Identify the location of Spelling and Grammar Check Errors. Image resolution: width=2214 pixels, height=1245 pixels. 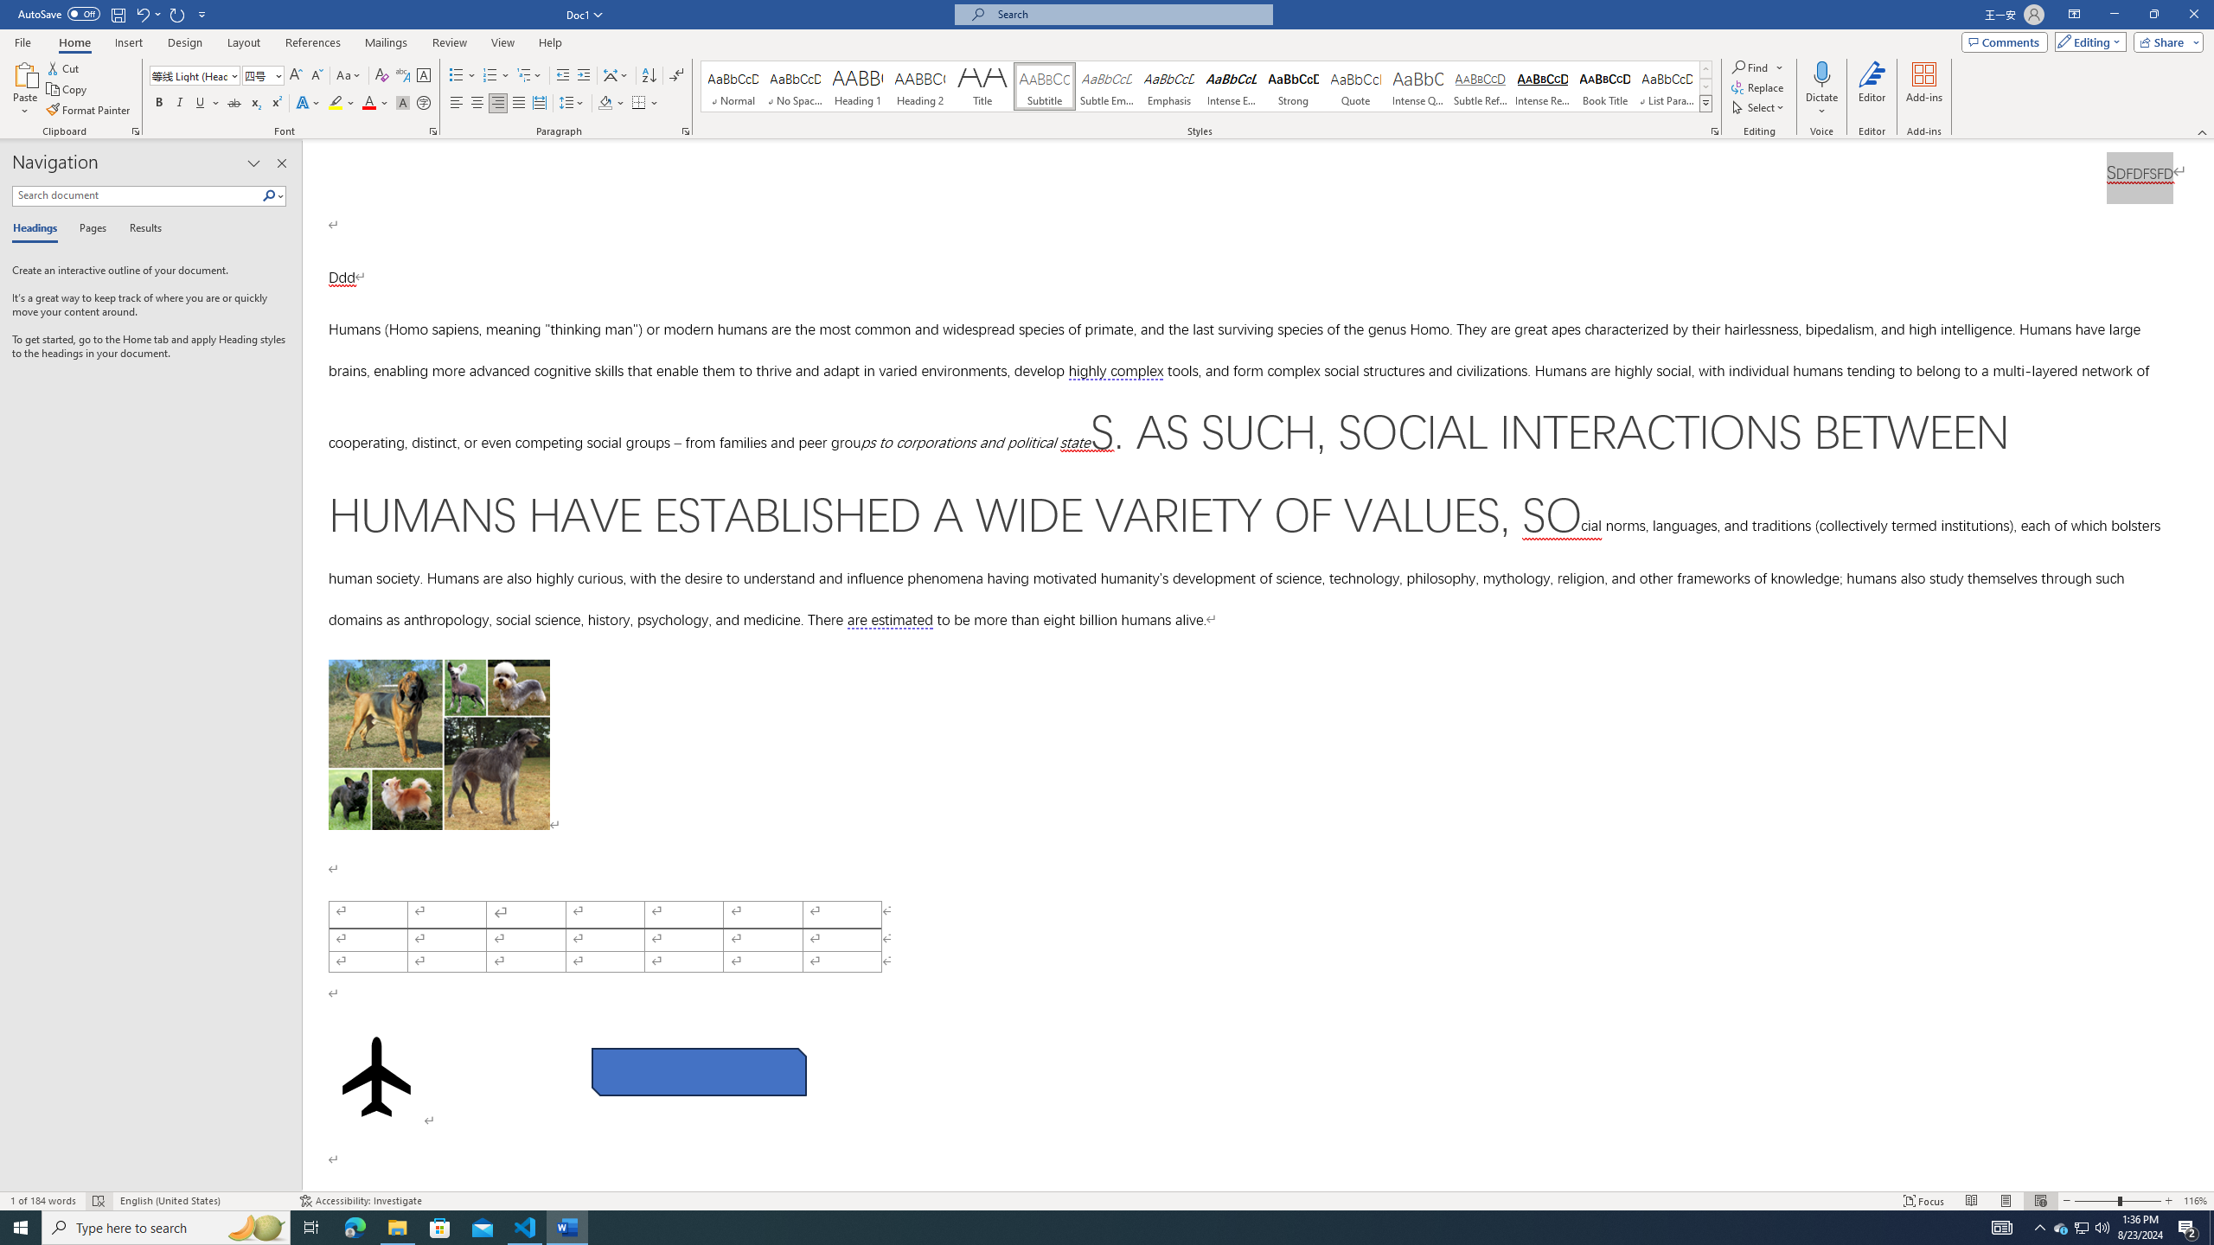
(99, 1201).